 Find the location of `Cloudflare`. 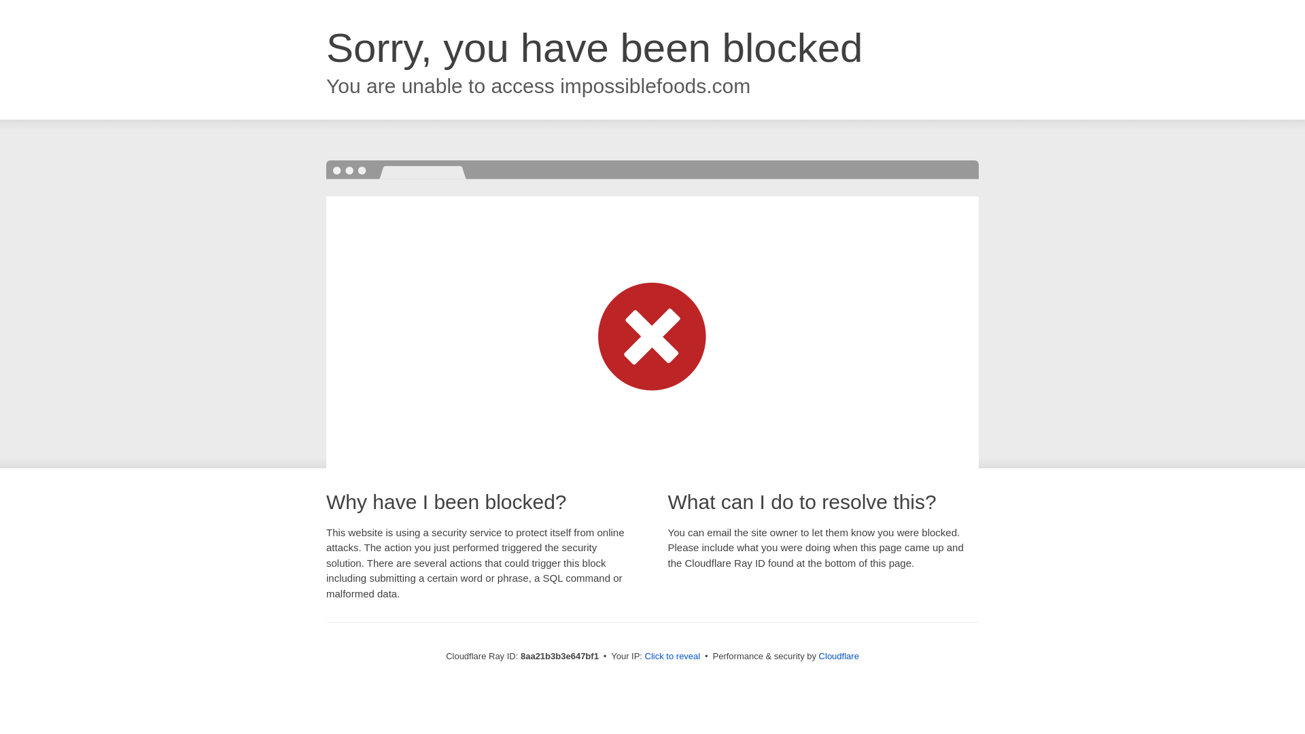

Cloudflare is located at coordinates (839, 656).